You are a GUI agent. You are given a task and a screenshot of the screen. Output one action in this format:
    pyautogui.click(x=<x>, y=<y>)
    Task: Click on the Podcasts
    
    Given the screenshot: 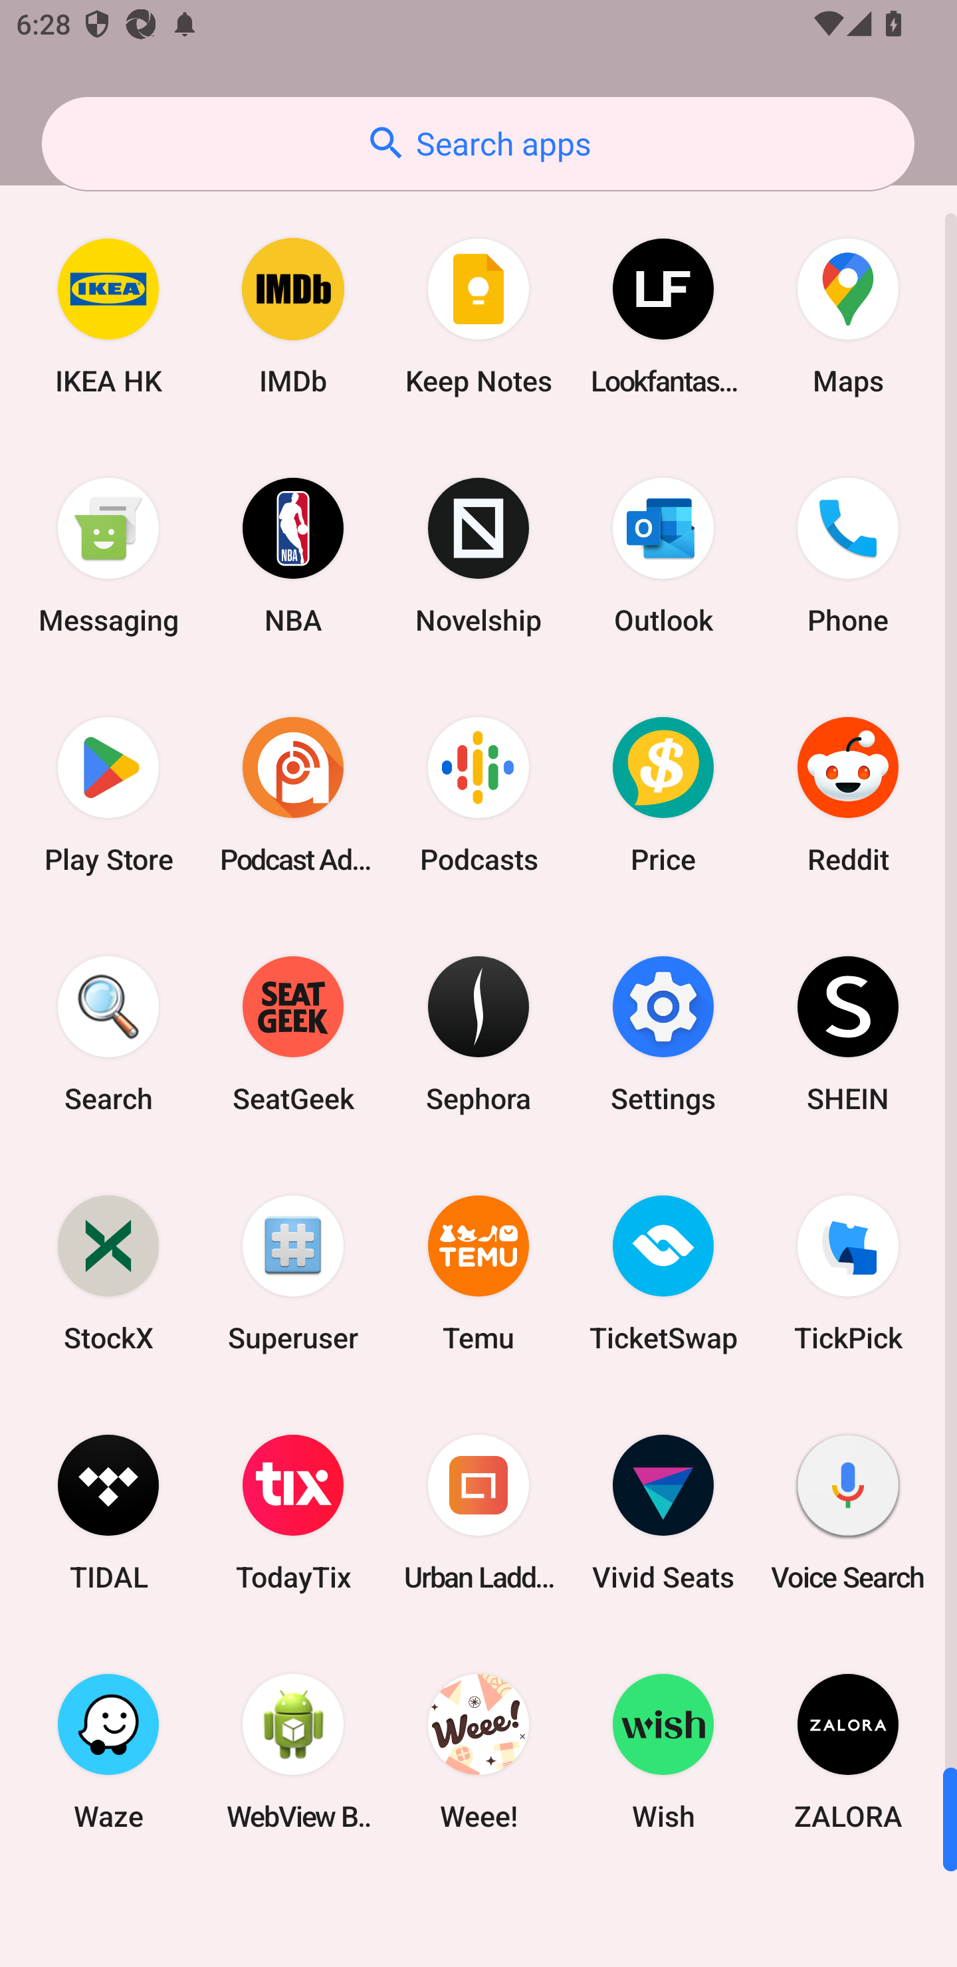 What is the action you would take?
    pyautogui.click(x=478, y=795)
    